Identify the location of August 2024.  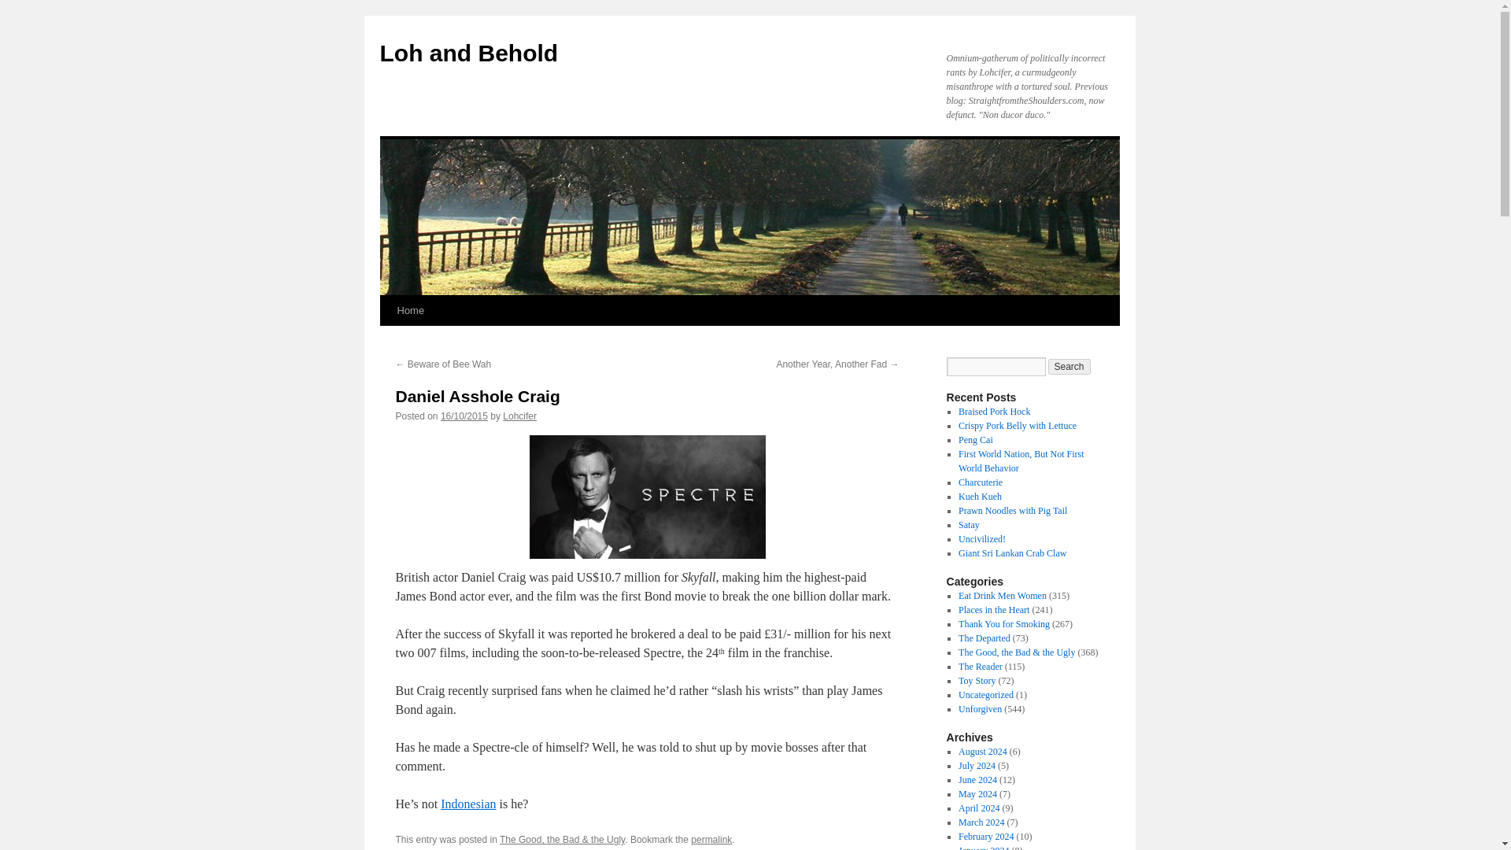
(982, 752).